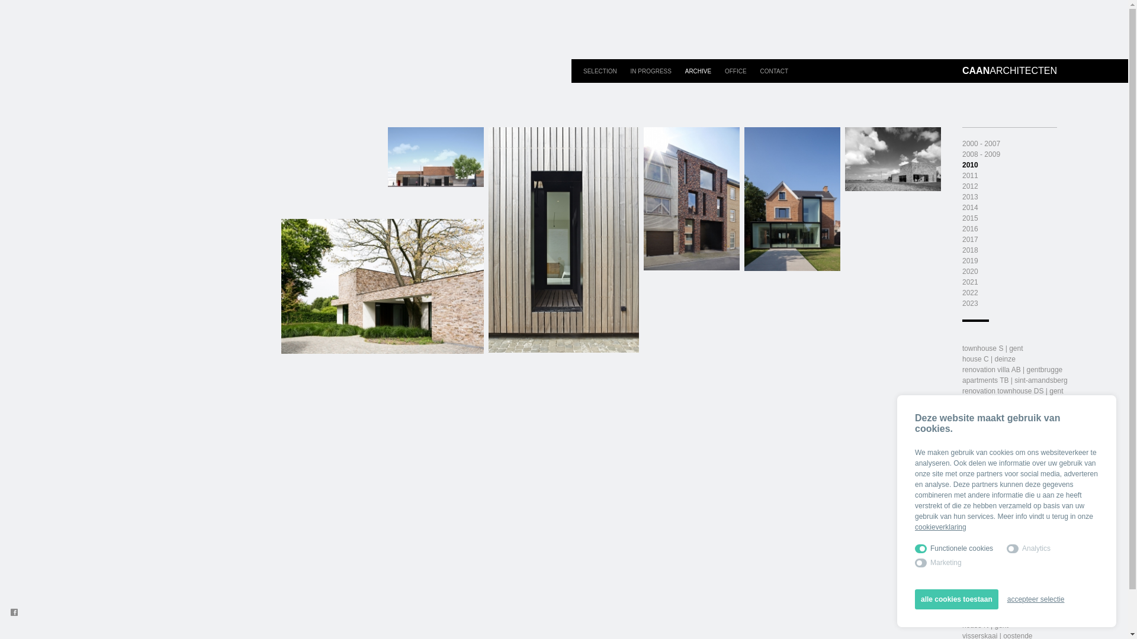 This screenshot has width=1137, height=639. What do you see at coordinates (994, 508) in the screenshot?
I see `apartments B | Gent` at bounding box center [994, 508].